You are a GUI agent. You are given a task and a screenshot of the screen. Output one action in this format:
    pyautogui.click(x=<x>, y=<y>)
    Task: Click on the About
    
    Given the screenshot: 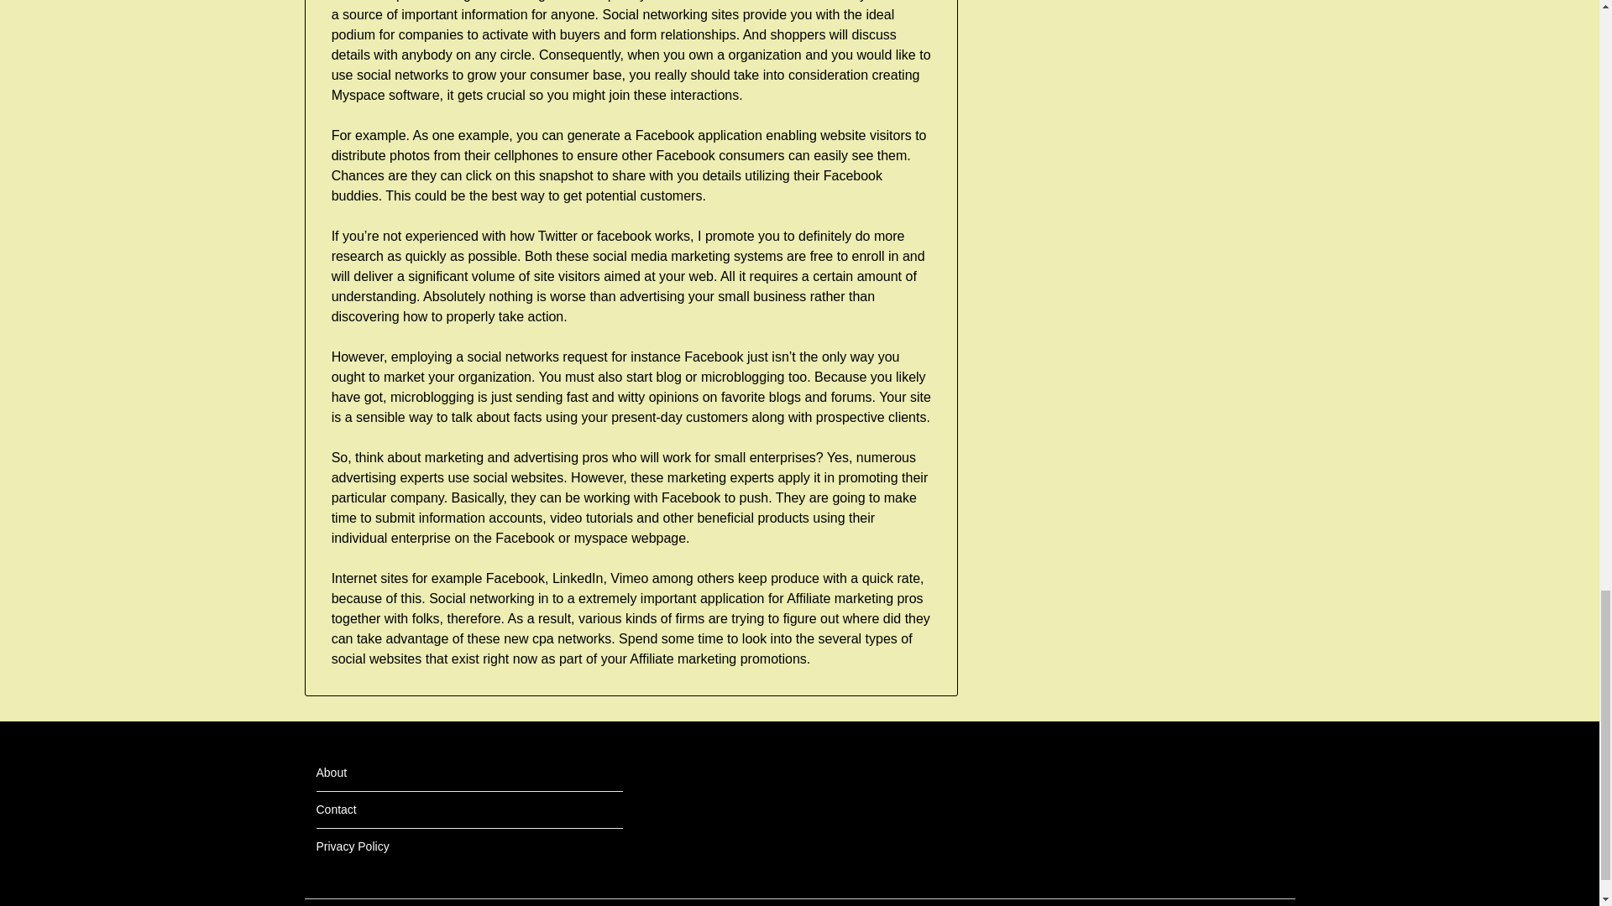 What is the action you would take?
    pyautogui.click(x=331, y=772)
    